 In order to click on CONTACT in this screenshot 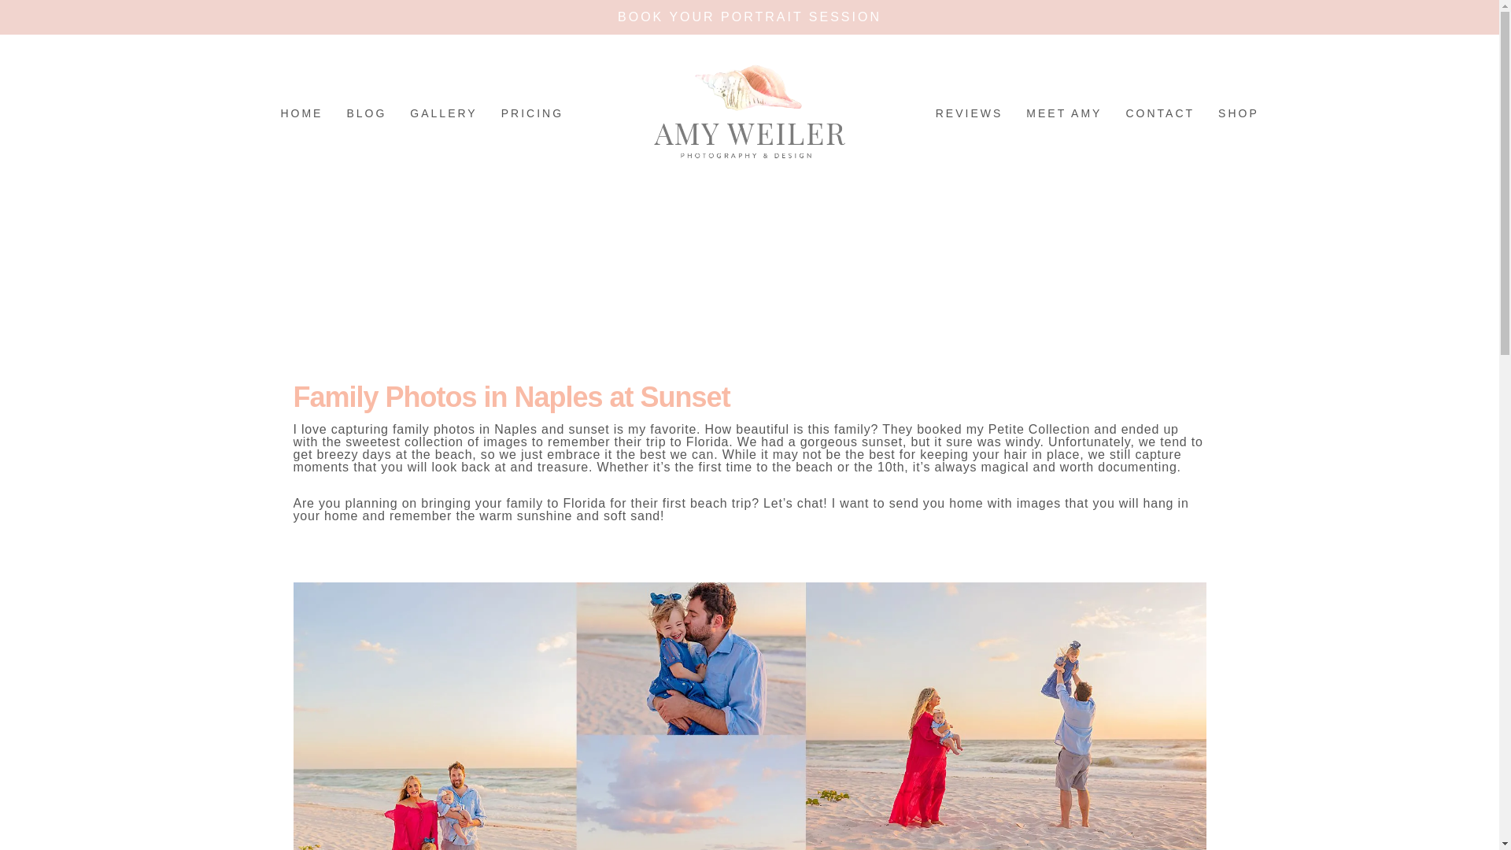, I will do `click(1160, 113)`.